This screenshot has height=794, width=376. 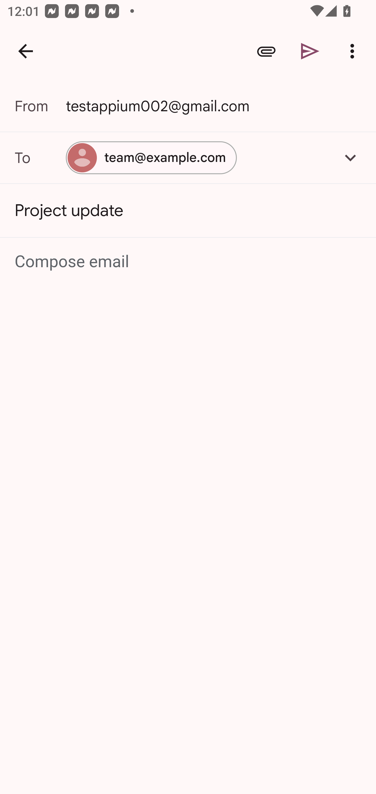 What do you see at coordinates (40, 106) in the screenshot?
I see `From` at bounding box center [40, 106].